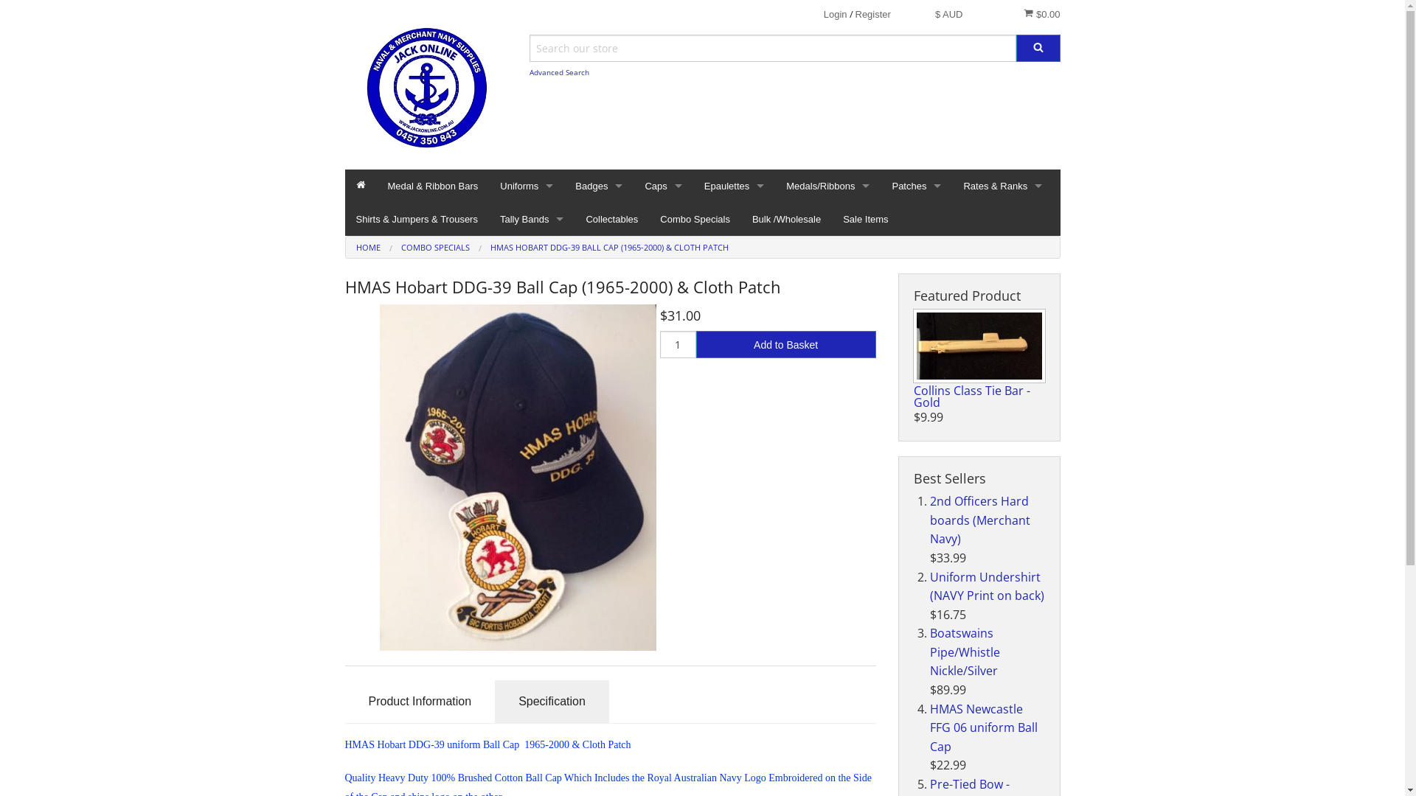  I want to click on Mounted Ribbon Bars, so click(827, 370).